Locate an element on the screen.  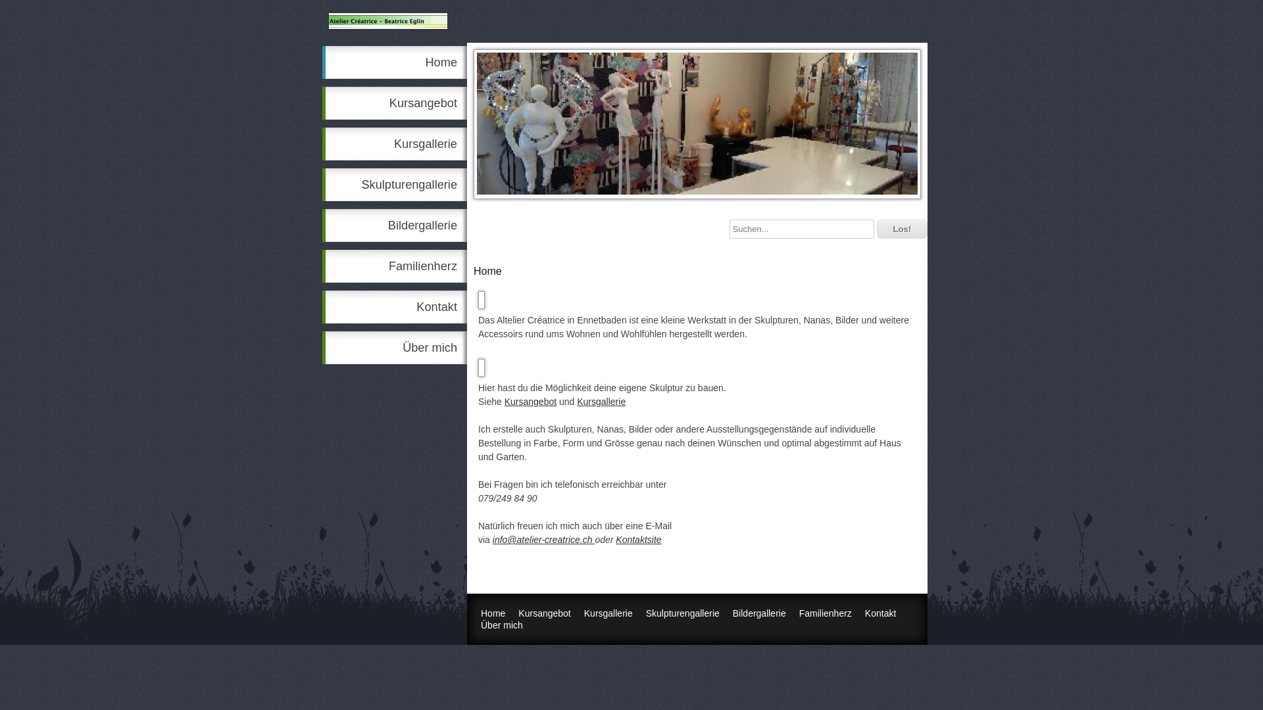
Kursgallerie is located at coordinates (601, 402).